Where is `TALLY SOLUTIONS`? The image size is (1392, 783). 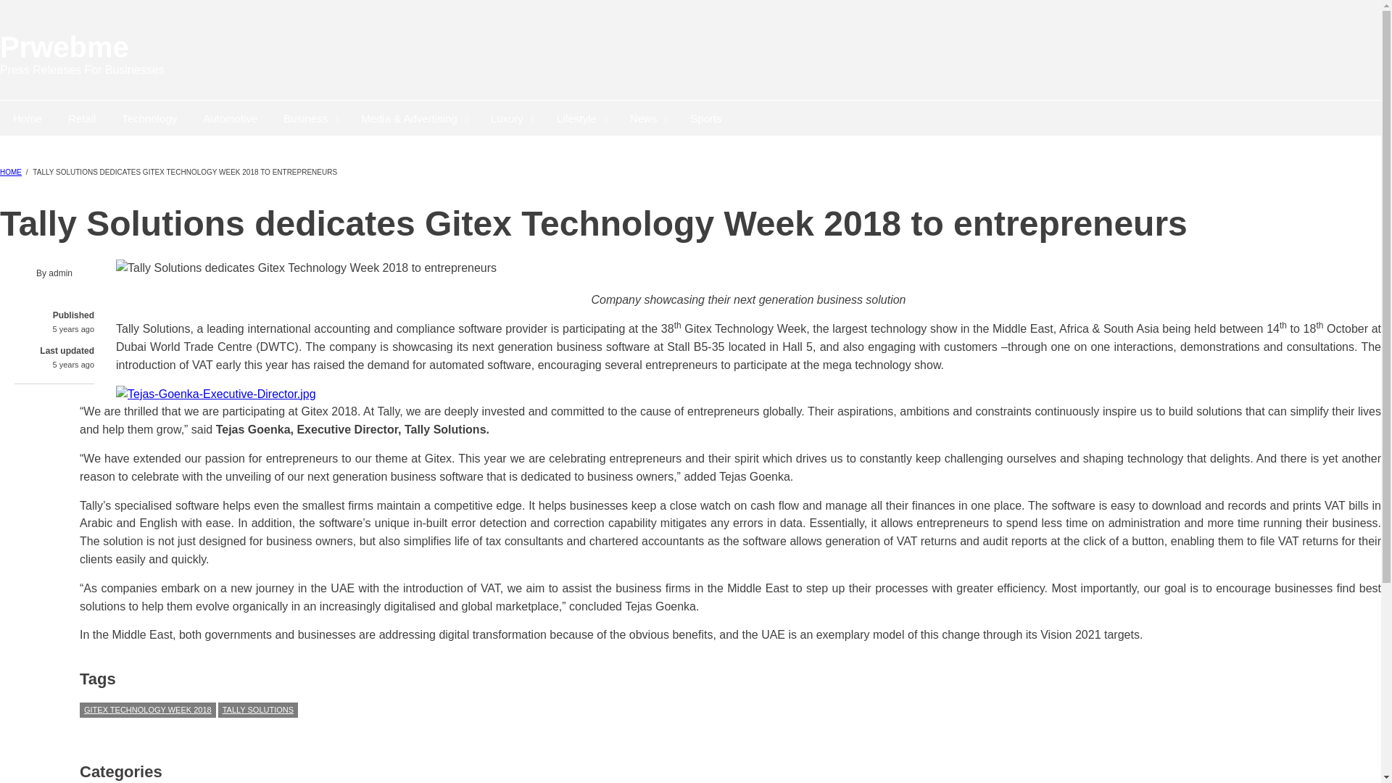 TALLY SOLUTIONS is located at coordinates (258, 710).